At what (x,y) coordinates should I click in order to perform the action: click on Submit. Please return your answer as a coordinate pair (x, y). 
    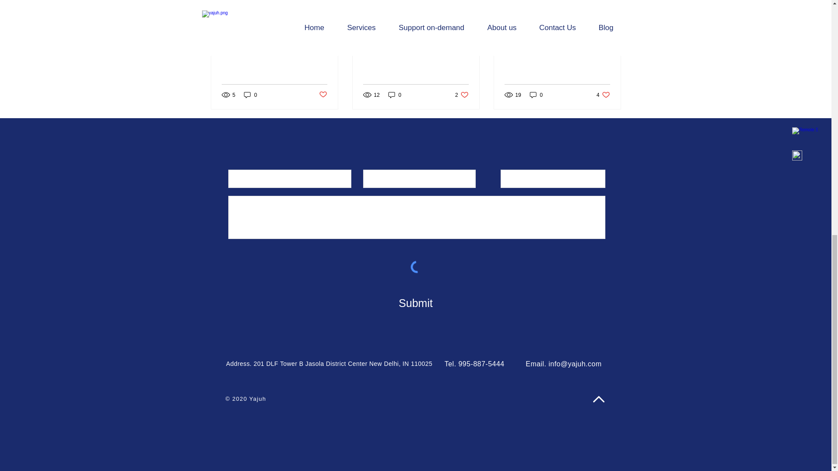
    Looking at the image, I should click on (416, 304).